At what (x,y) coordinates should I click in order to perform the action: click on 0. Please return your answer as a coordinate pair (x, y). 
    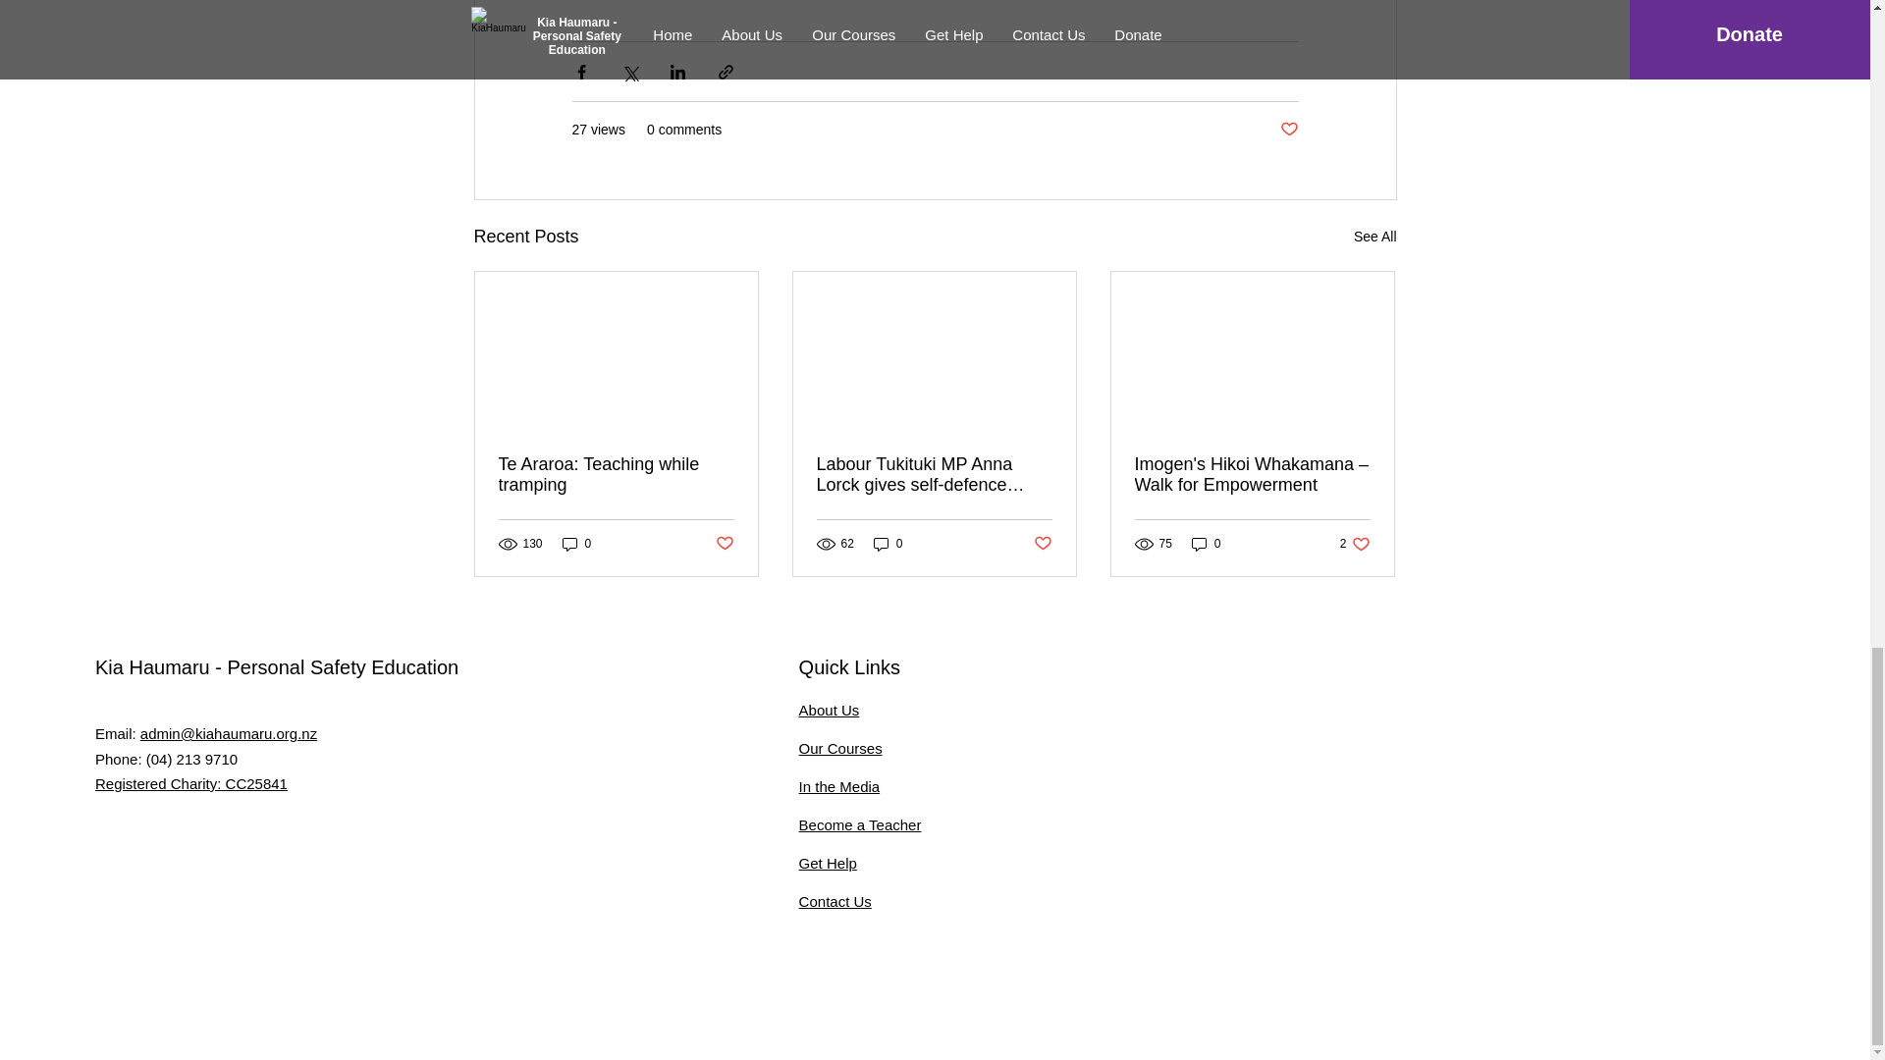
    Looking at the image, I should click on (723, 544).